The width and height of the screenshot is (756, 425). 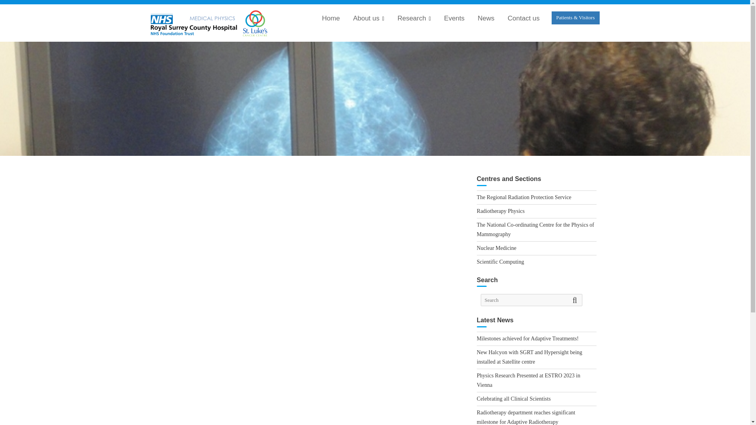 I want to click on Celebrating all Clinical Scientists, so click(x=514, y=398).